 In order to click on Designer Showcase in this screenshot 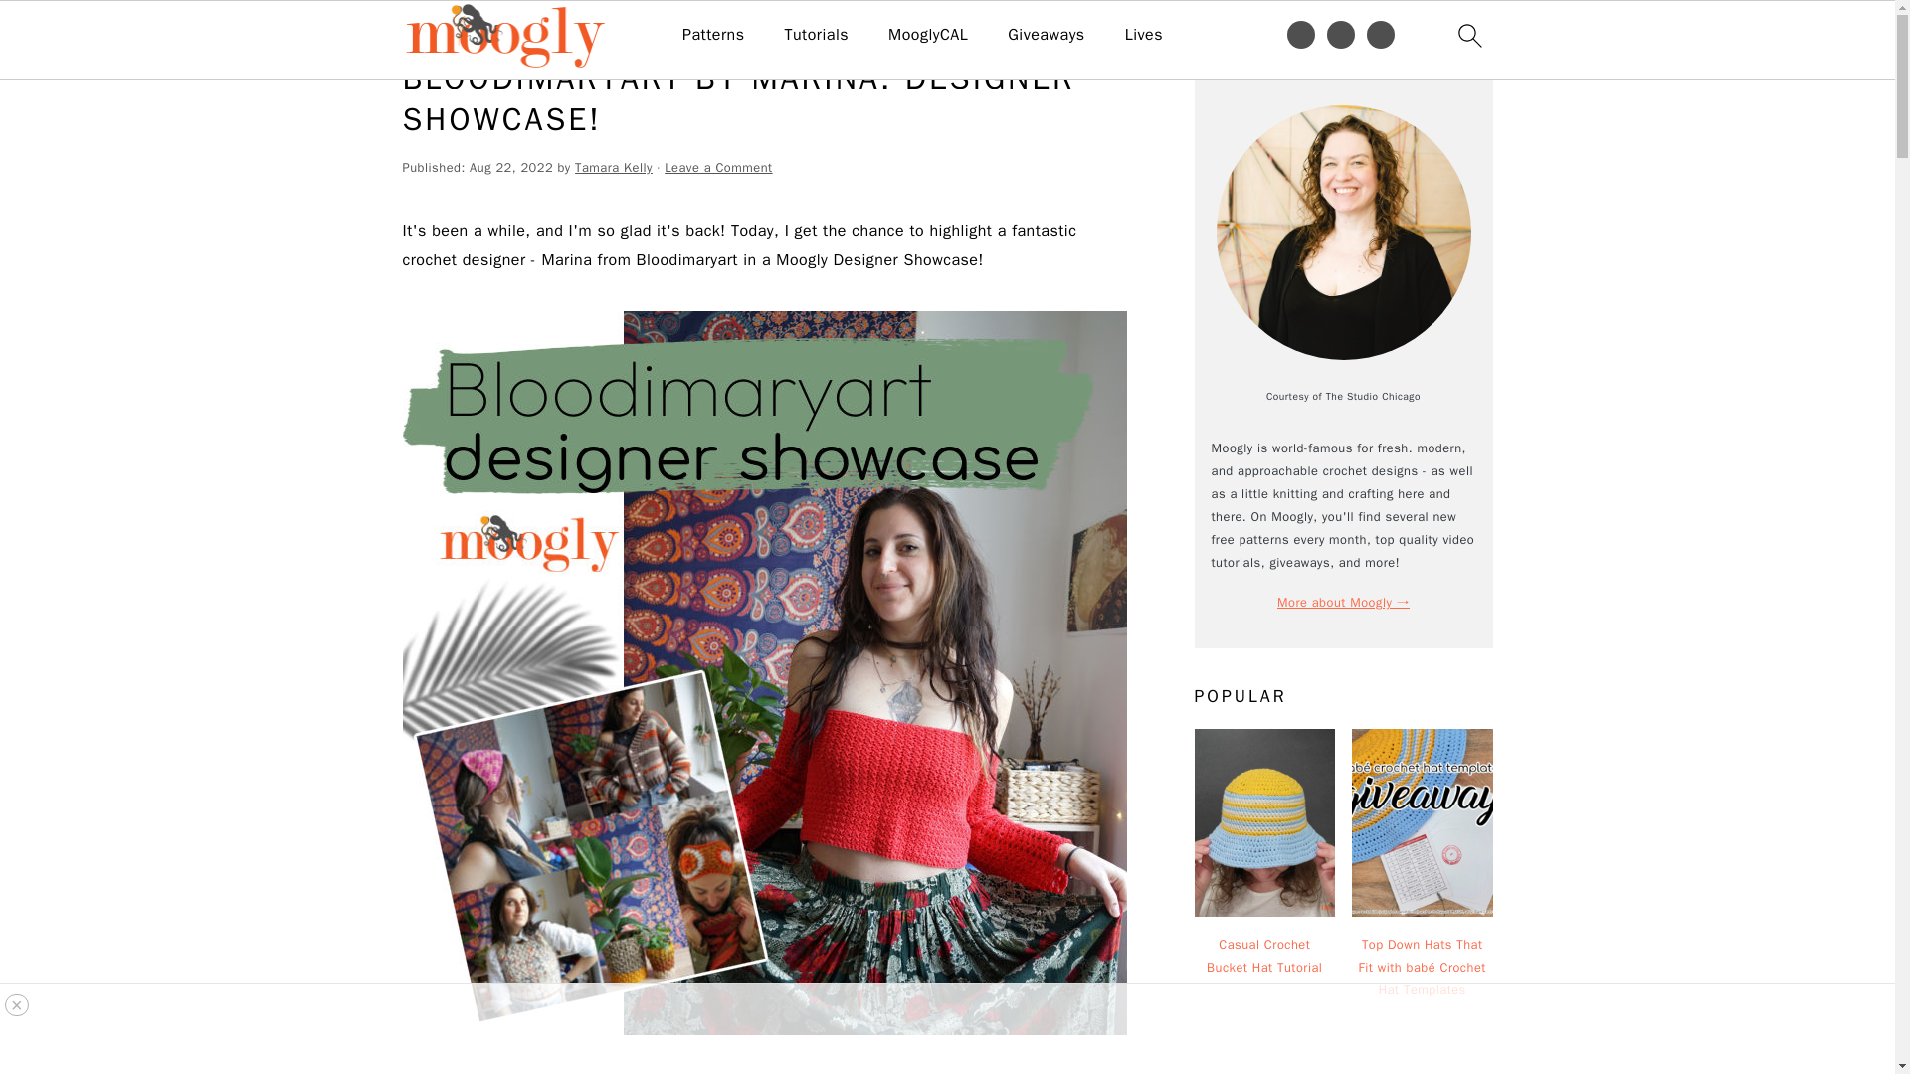, I will do `click(509, 30)`.